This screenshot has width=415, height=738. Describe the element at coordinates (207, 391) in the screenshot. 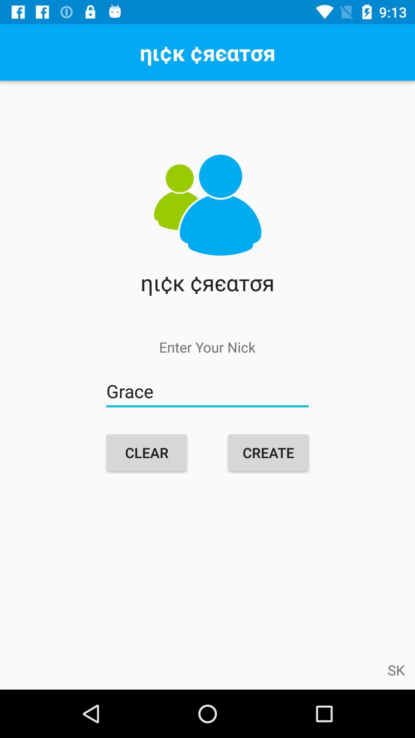

I see `choose the icon below the enter your nick` at that location.